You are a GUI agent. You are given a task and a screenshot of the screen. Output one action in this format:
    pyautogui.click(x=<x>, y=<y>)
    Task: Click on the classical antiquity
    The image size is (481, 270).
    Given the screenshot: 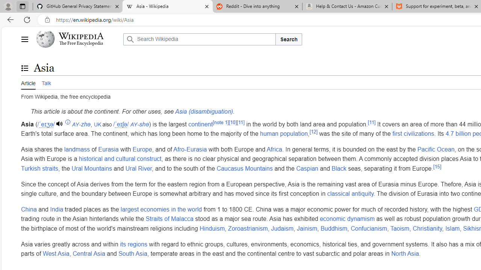 What is the action you would take?
    pyautogui.click(x=350, y=194)
    